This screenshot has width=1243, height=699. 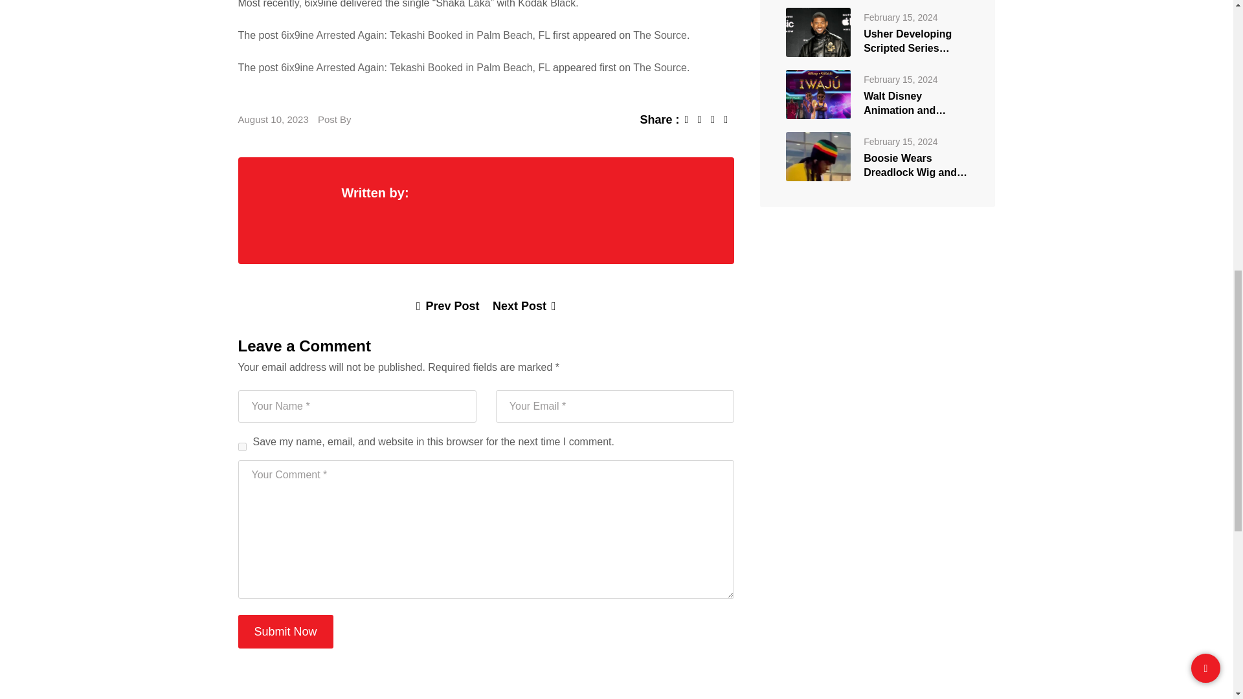 I want to click on The Source, so click(x=660, y=67).